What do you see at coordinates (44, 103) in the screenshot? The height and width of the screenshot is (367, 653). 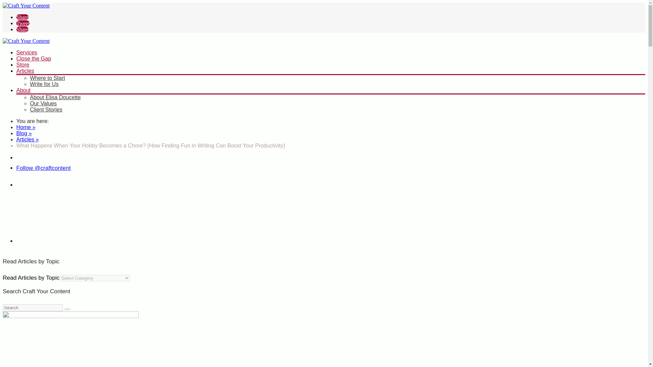 I see `Our Values` at bounding box center [44, 103].